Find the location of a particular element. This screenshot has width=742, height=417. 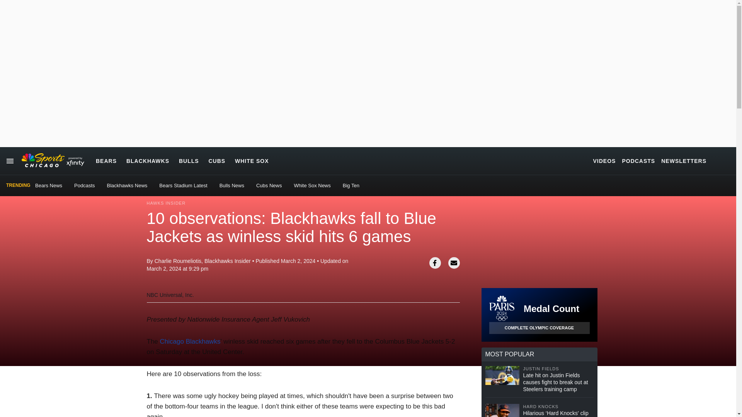

BLACKHAWKS is located at coordinates (148, 161).